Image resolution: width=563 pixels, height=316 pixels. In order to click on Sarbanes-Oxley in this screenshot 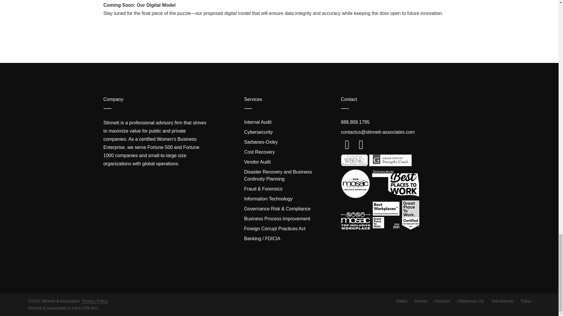, I will do `click(260, 142)`.